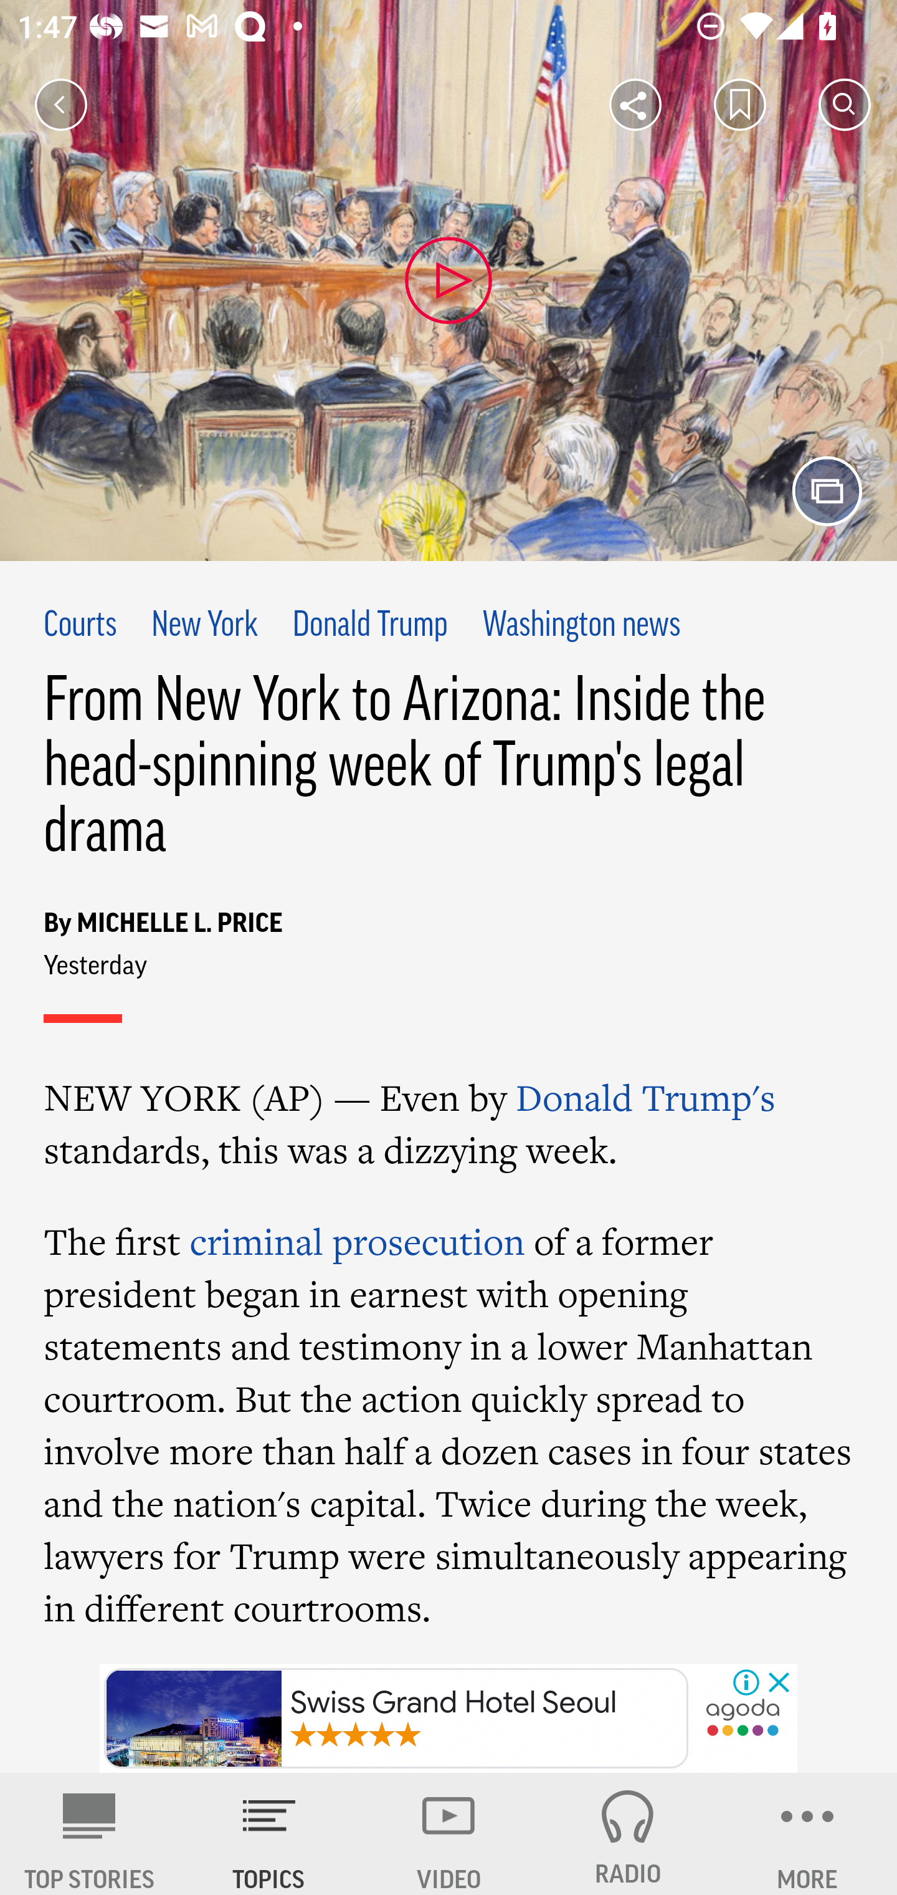 This screenshot has height=1895, width=897. I want to click on RADIO, so click(628, 1834).